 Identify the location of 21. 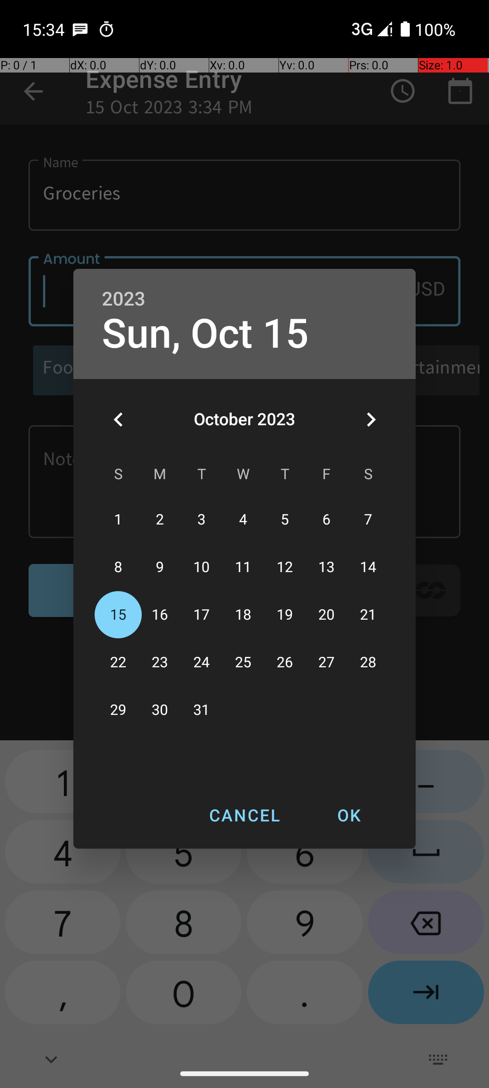
(368, 615).